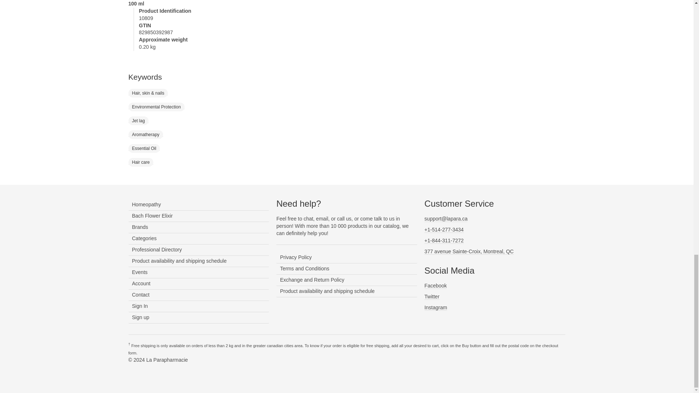 The width and height of the screenshot is (699, 393). I want to click on Sign In, so click(198, 306).